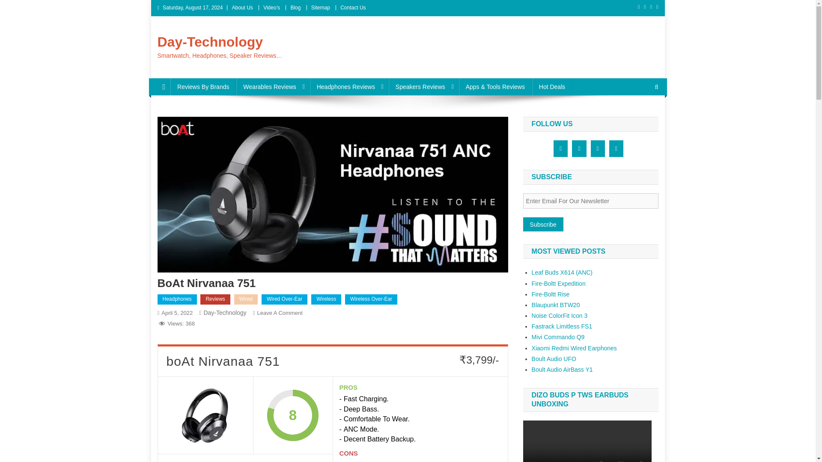 The height and width of the screenshot is (462, 822). I want to click on Reviews By Brands, so click(203, 86).